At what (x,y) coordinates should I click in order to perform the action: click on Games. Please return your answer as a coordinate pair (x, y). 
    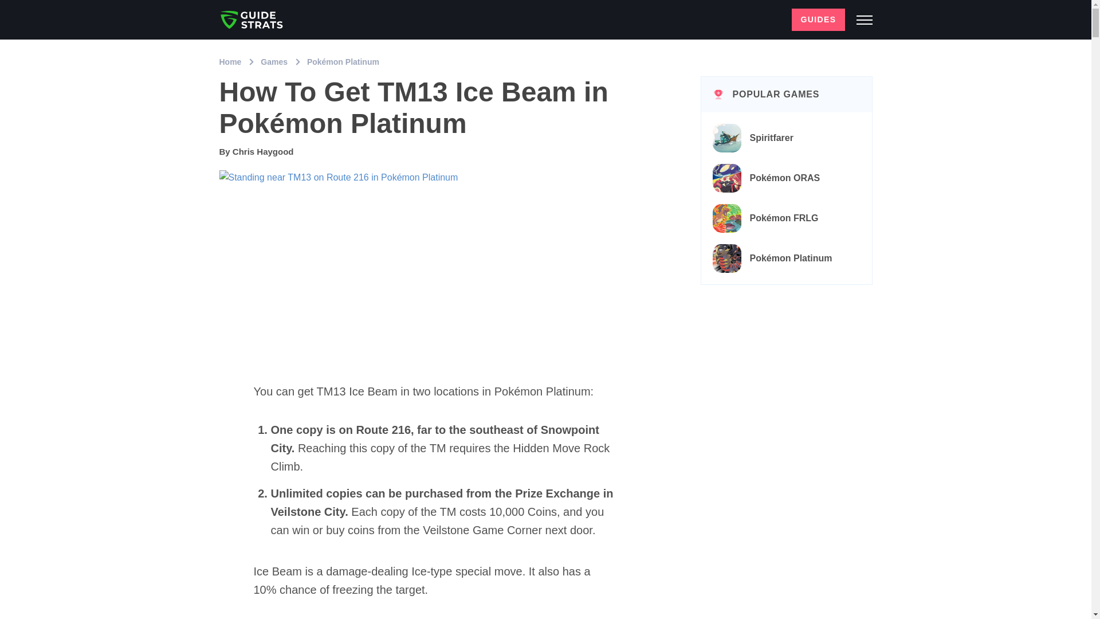
    Looking at the image, I should click on (275, 62).